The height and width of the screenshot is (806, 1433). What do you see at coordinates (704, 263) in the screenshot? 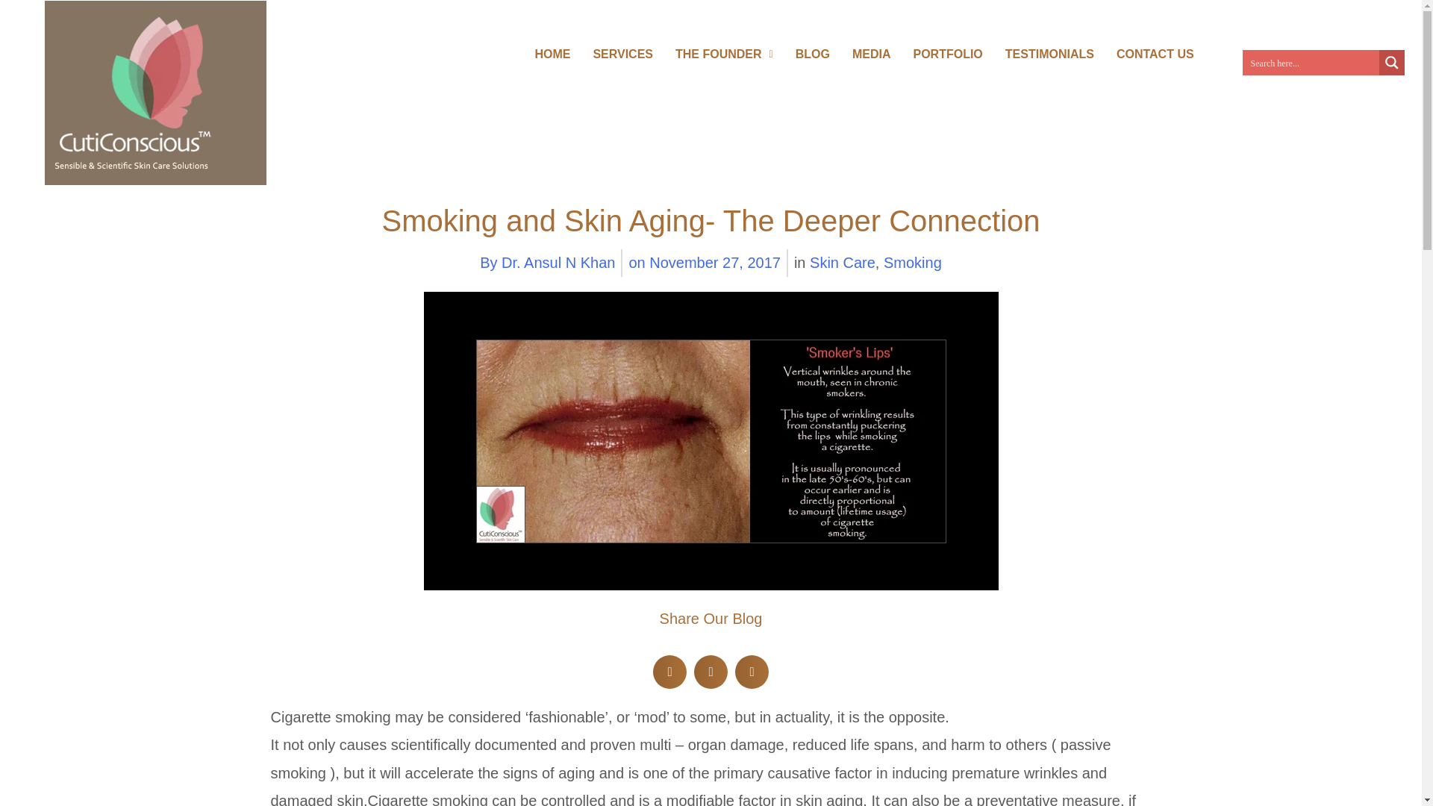
I see `on November 27, 2017` at bounding box center [704, 263].